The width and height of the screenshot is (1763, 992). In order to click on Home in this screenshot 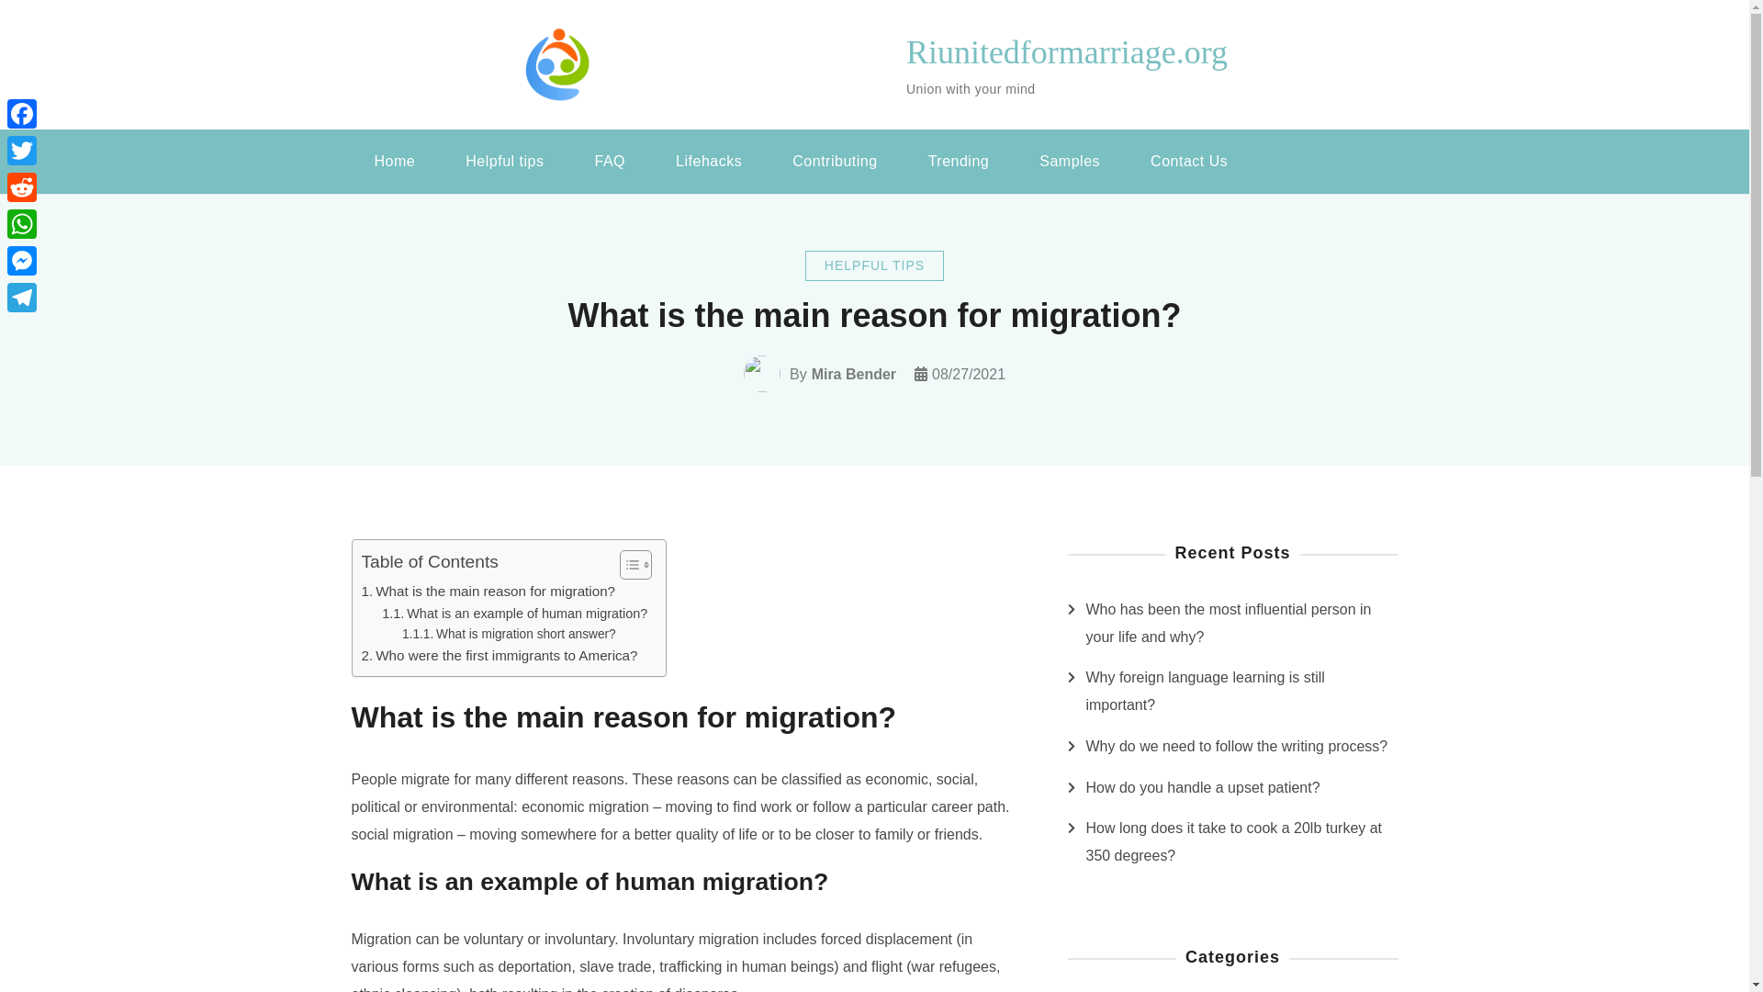, I will do `click(394, 162)`.